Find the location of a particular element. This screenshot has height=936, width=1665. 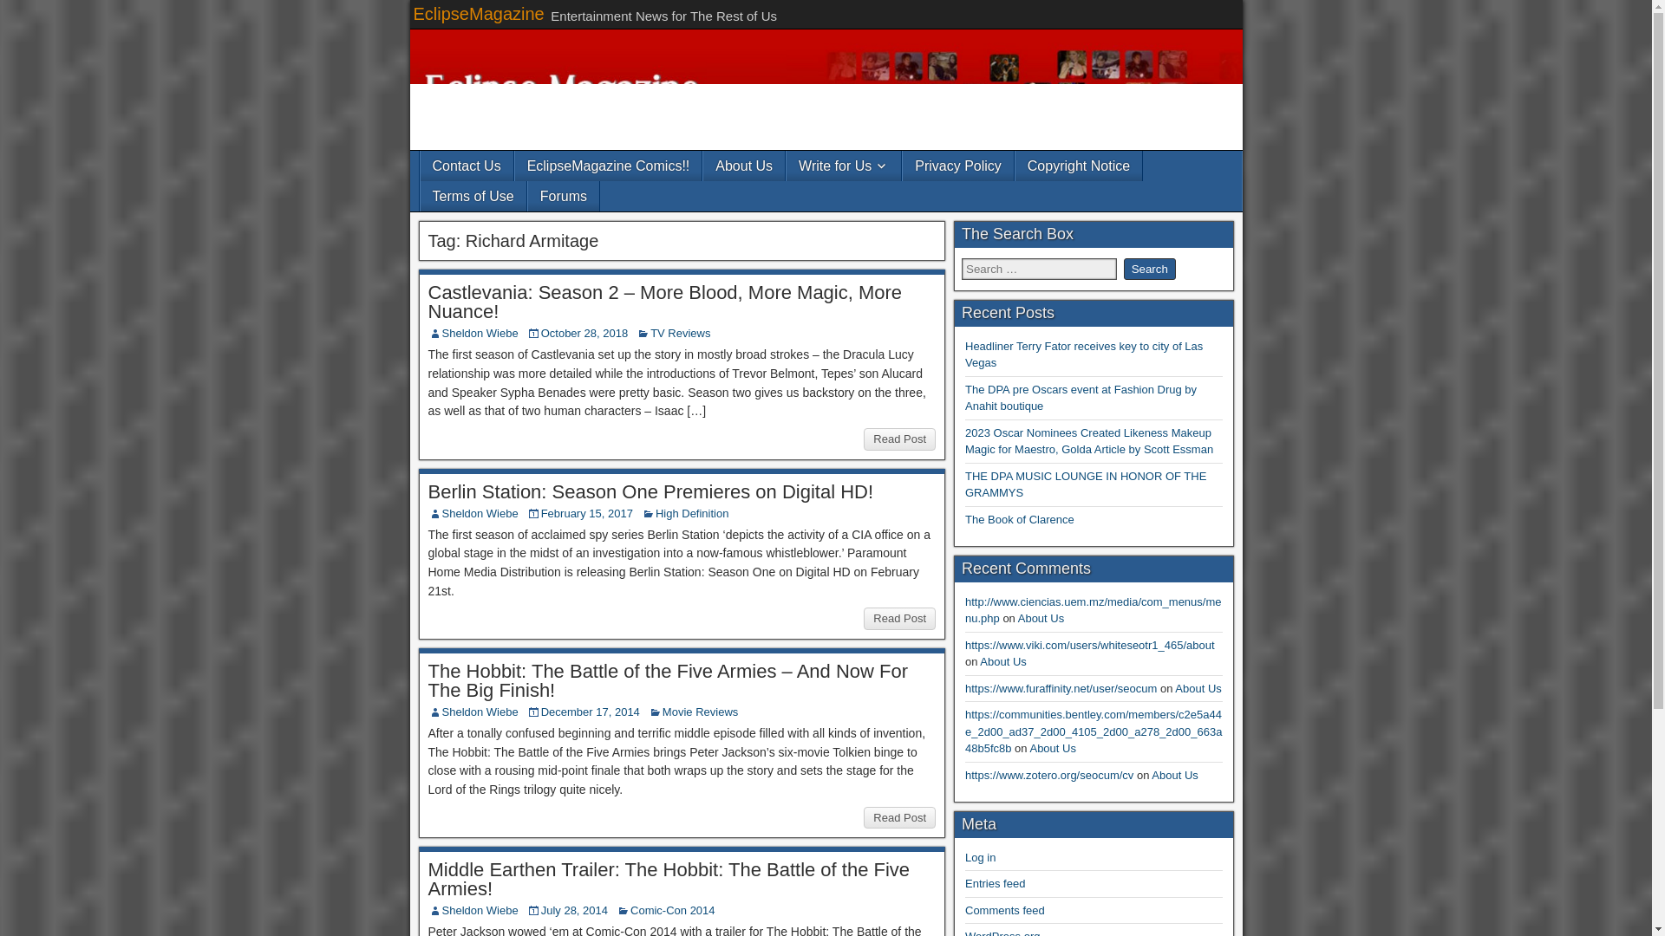

Sheldon Wiebe is located at coordinates (480, 910).